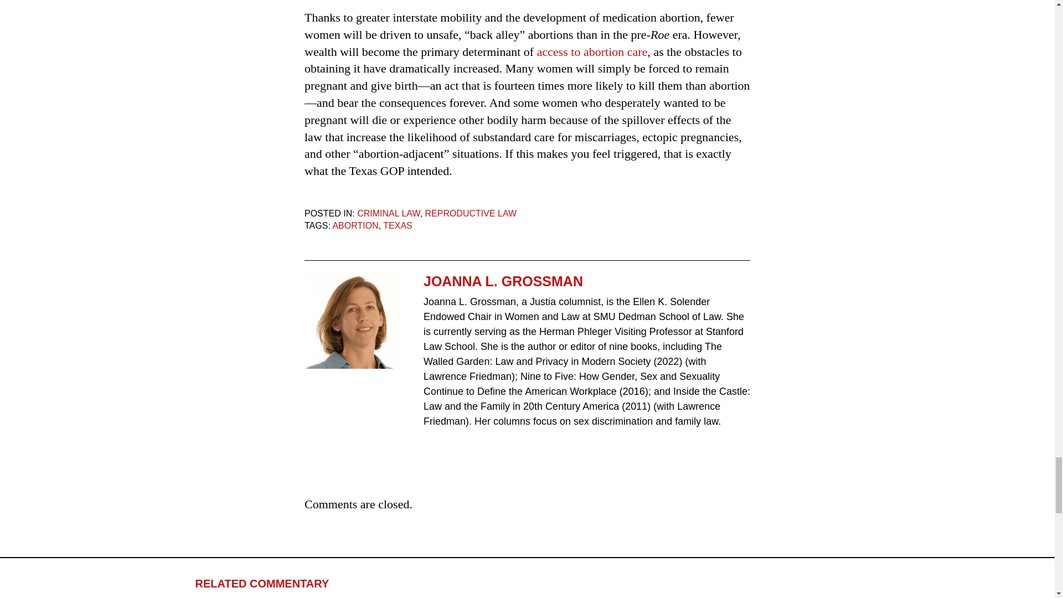  I want to click on access to abortion care, so click(592, 51).